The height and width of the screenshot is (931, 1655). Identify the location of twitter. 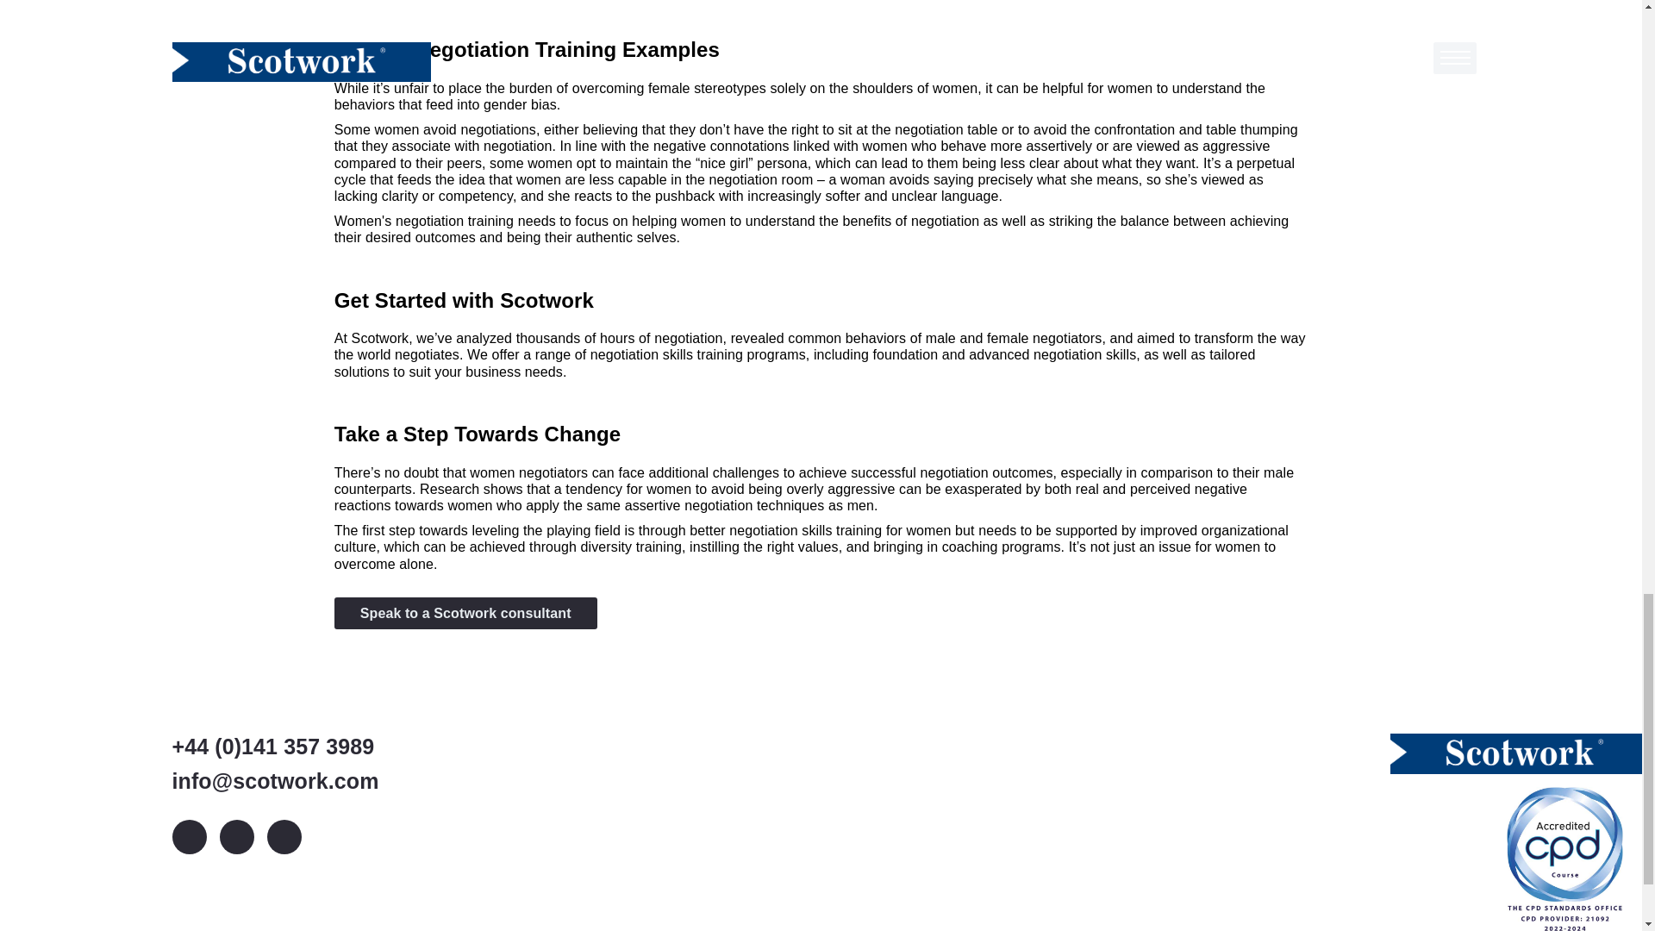
(235, 837).